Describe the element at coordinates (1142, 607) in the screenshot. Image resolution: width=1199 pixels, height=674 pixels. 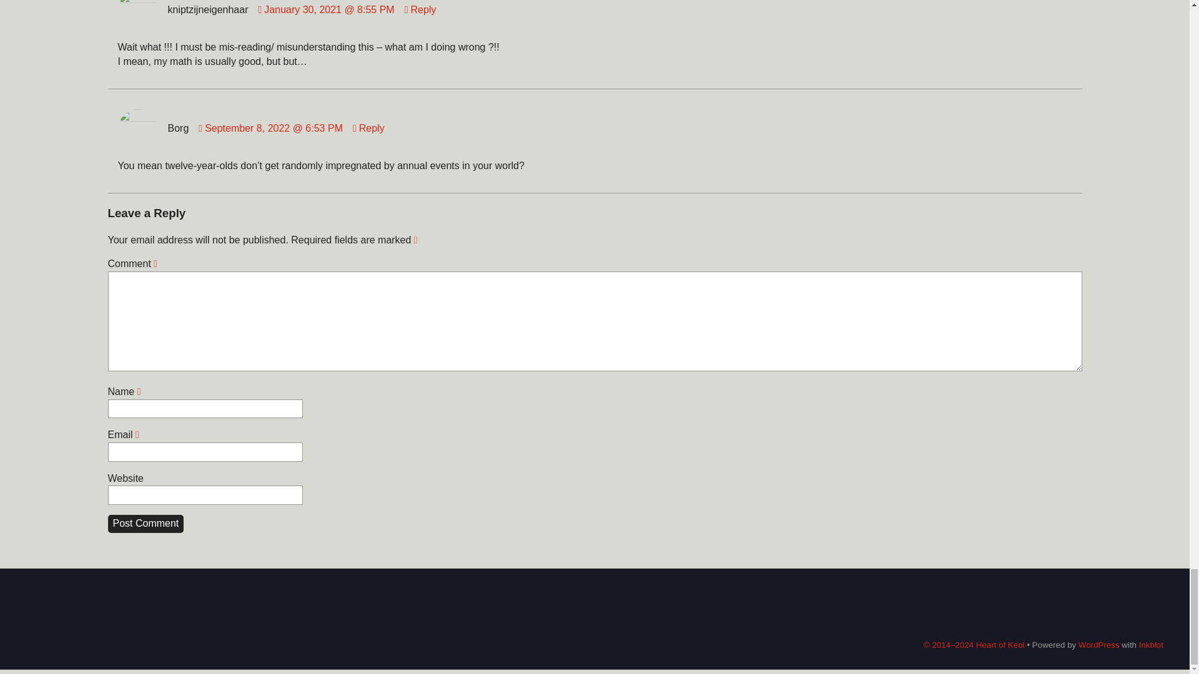
I see `About` at that location.